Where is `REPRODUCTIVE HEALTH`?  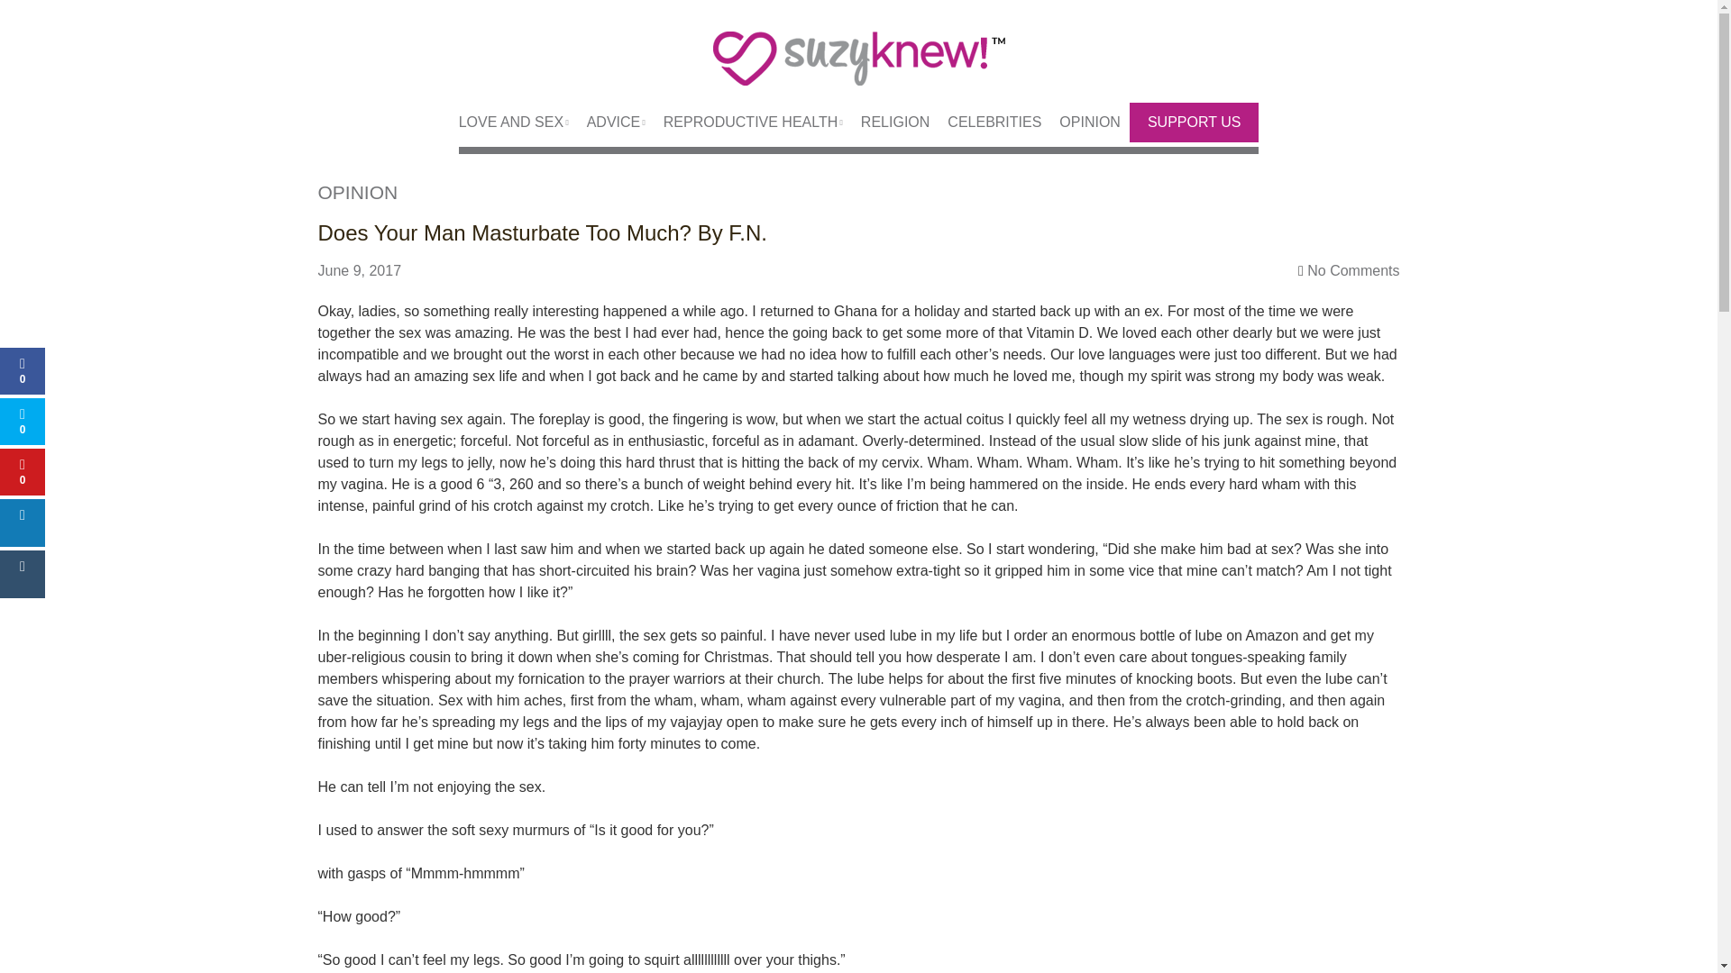
REPRODUCTIVE HEALTH is located at coordinates (745, 123).